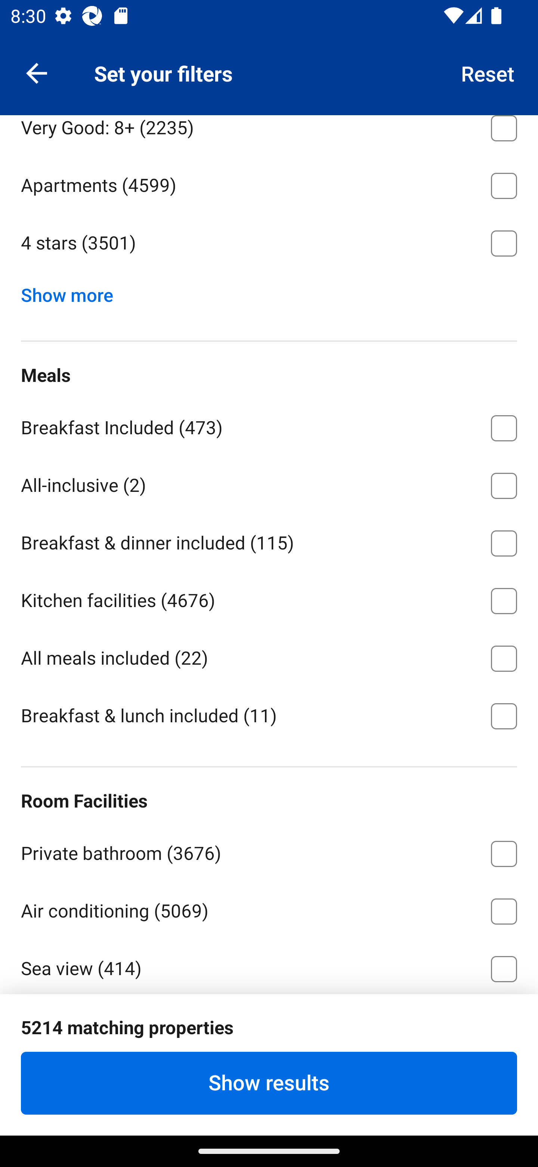 The width and height of the screenshot is (538, 1167). What do you see at coordinates (269, 183) in the screenshot?
I see `Apartments ⁦(4599)` at bounding box center [269, 183].